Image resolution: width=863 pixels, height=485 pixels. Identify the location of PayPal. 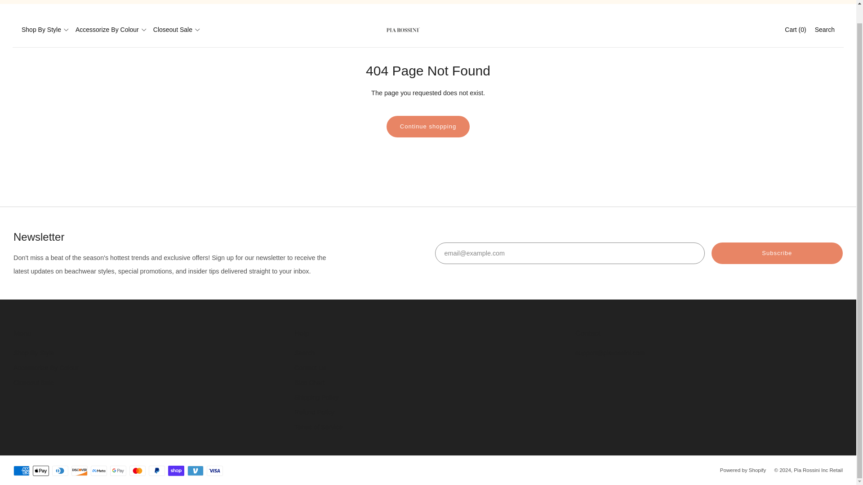
(156, 471).